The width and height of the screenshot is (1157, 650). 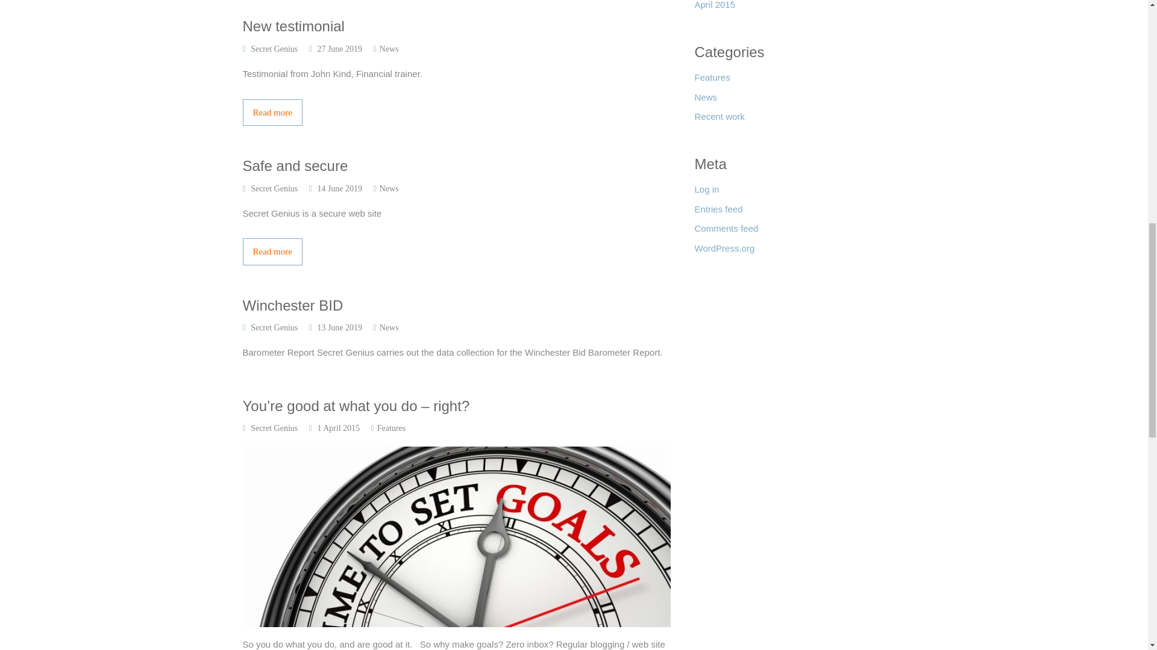 What do you see at coordinates (339, 188) in the screenshot?
I see `4:48 pm` at bounding box center [339, 188].